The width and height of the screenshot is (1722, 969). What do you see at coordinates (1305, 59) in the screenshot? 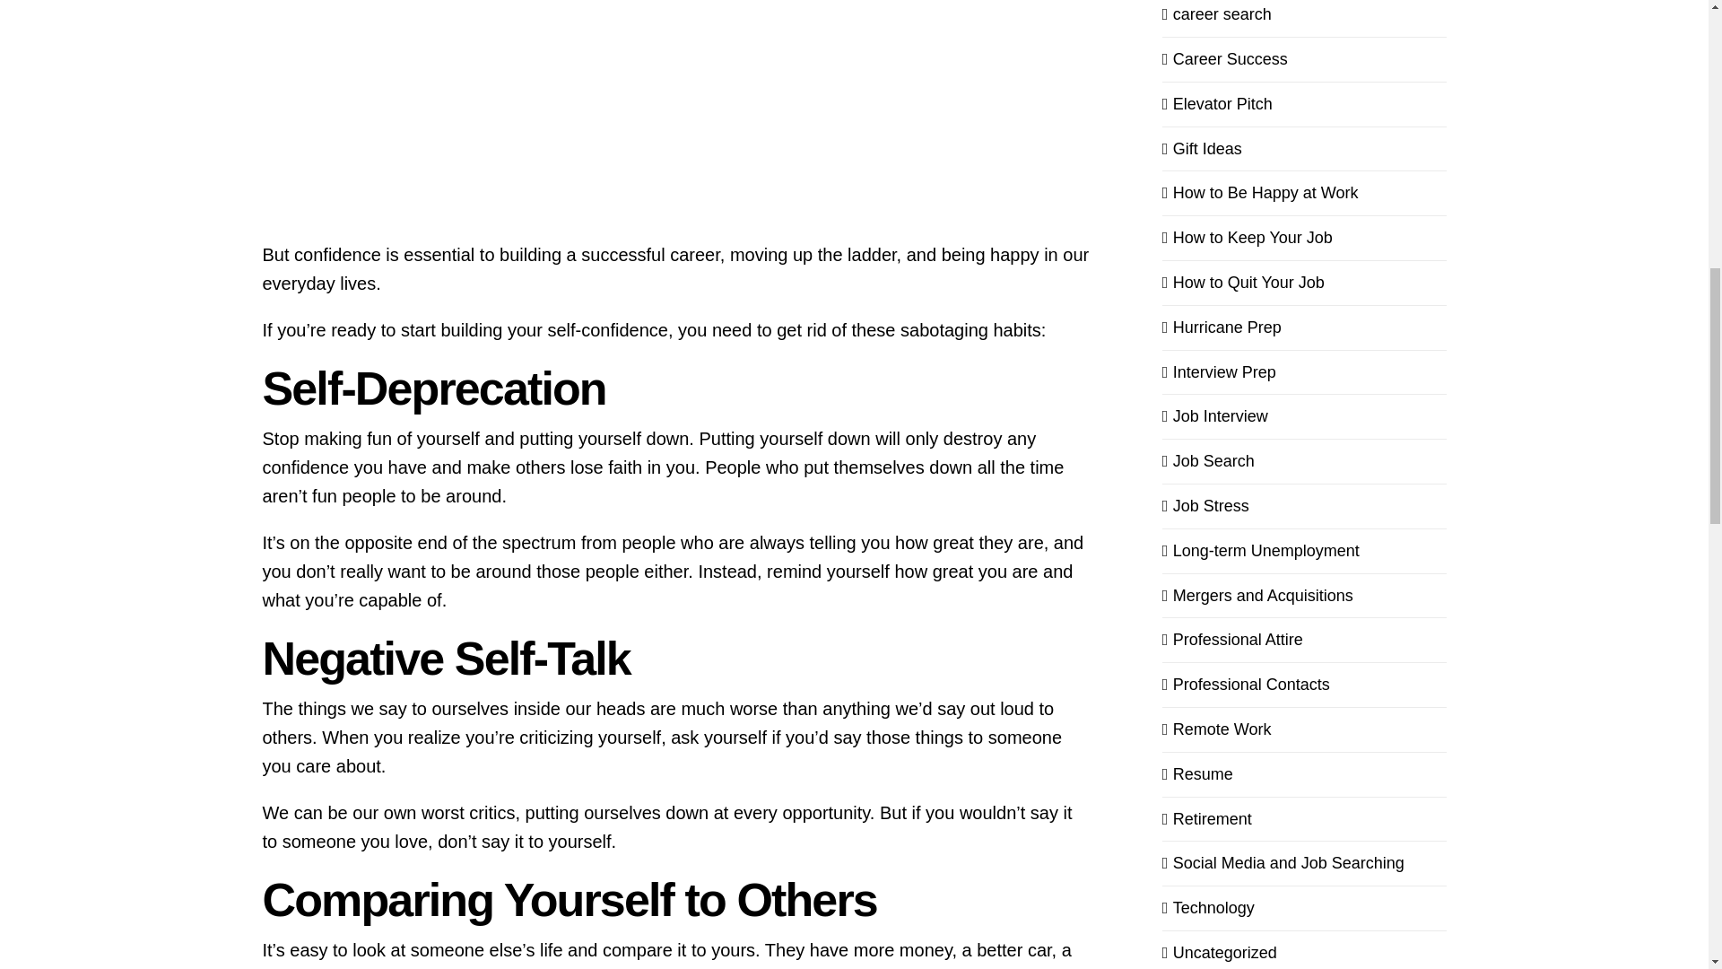
I see `Career Success` at bounding box center [1305, 59].